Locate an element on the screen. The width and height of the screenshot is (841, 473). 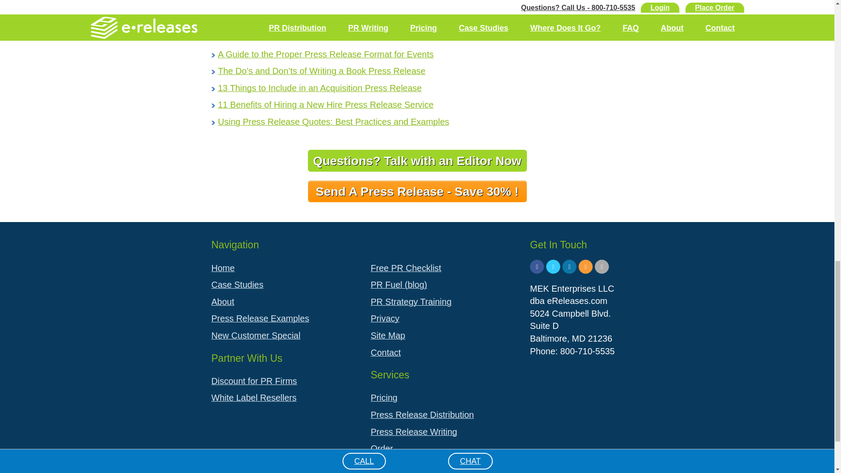
New Customer Special is located at coordinates (284, 335).